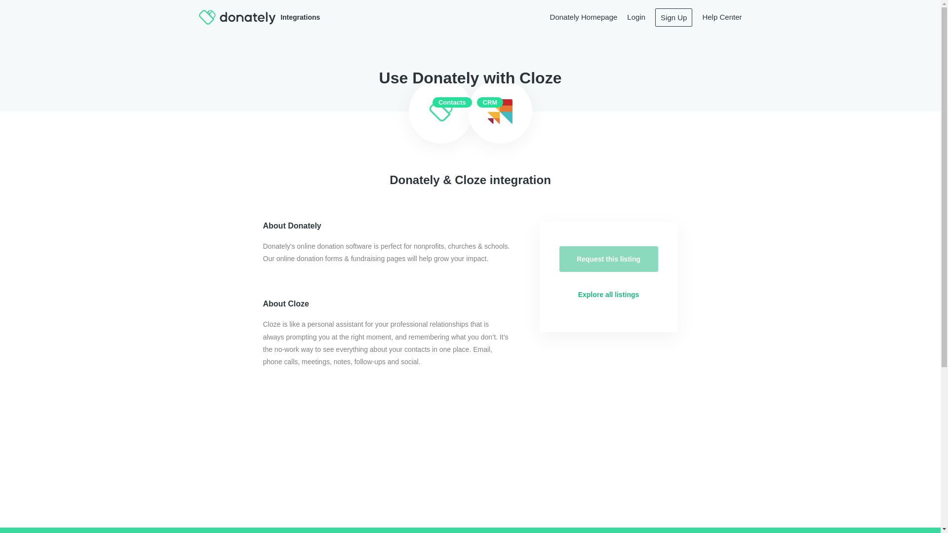  What do you see at coordinates (608, 295) in the screenshot?
I see `Explore all listings` at bounding box center [608, 295].